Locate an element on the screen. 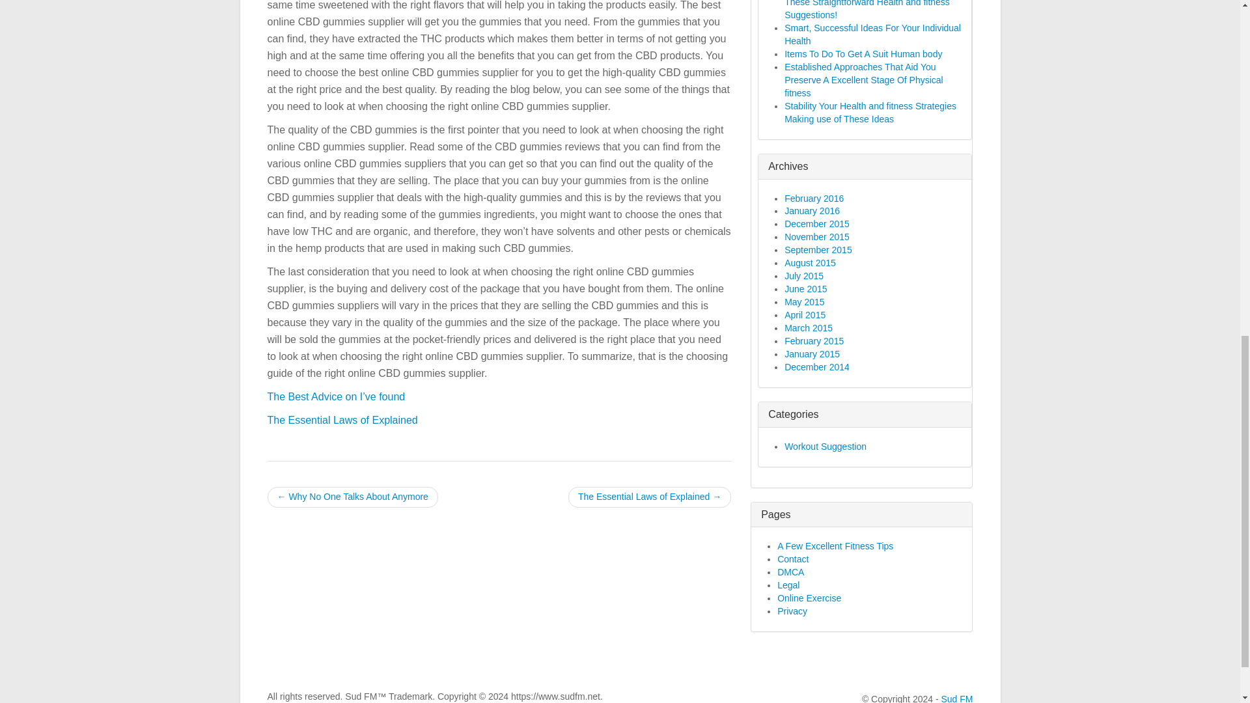 The width and height of the screenshot is (1250, 703). January 2015 is located at coordinates (812, 353).